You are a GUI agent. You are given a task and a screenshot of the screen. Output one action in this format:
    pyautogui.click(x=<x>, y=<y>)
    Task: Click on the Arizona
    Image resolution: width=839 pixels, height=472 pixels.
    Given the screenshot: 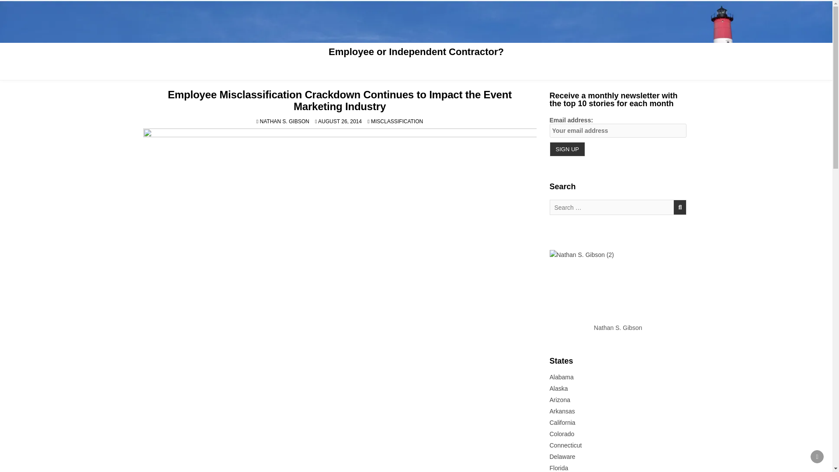 What is the action you would take?
    pyautogui.click(x=560, y=400)
    